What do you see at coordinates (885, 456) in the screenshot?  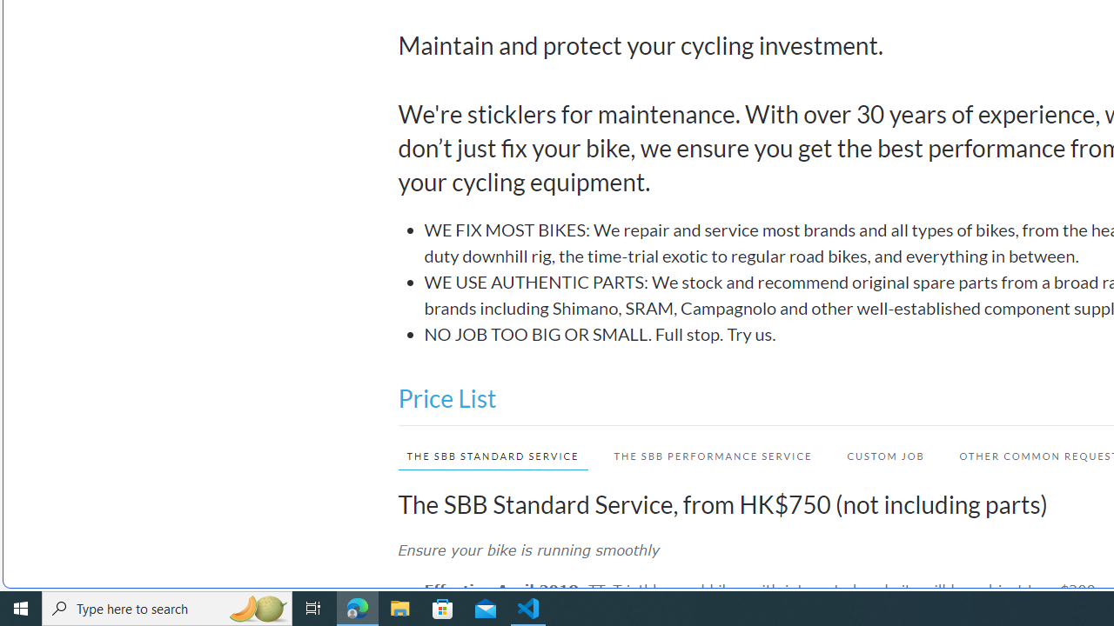 I see `CUSTOM JOB` at bounding box center [885, 456].